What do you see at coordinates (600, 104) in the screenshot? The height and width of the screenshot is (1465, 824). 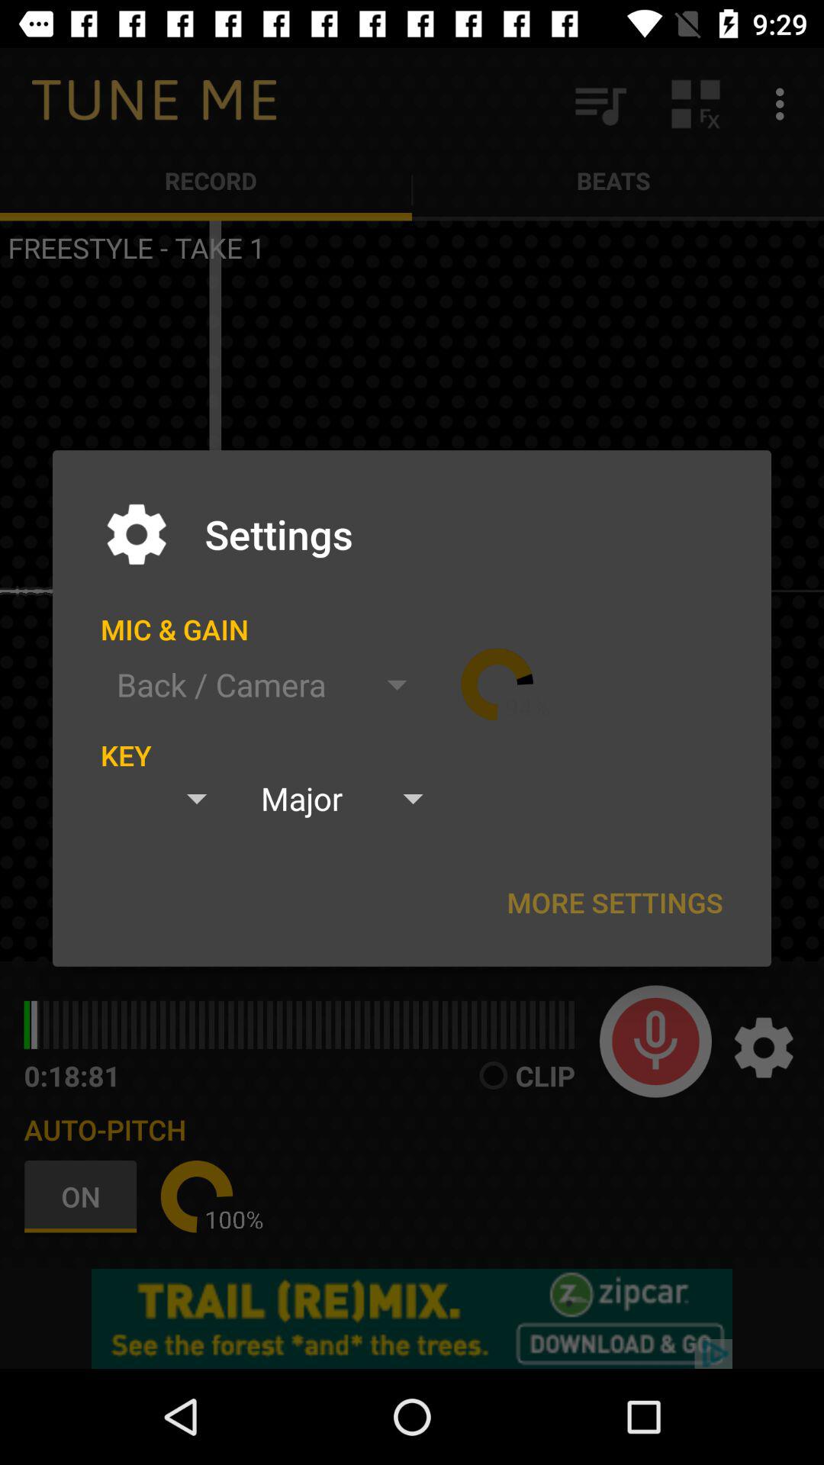 I see `select app next to record` at bounding box center [600, 104].